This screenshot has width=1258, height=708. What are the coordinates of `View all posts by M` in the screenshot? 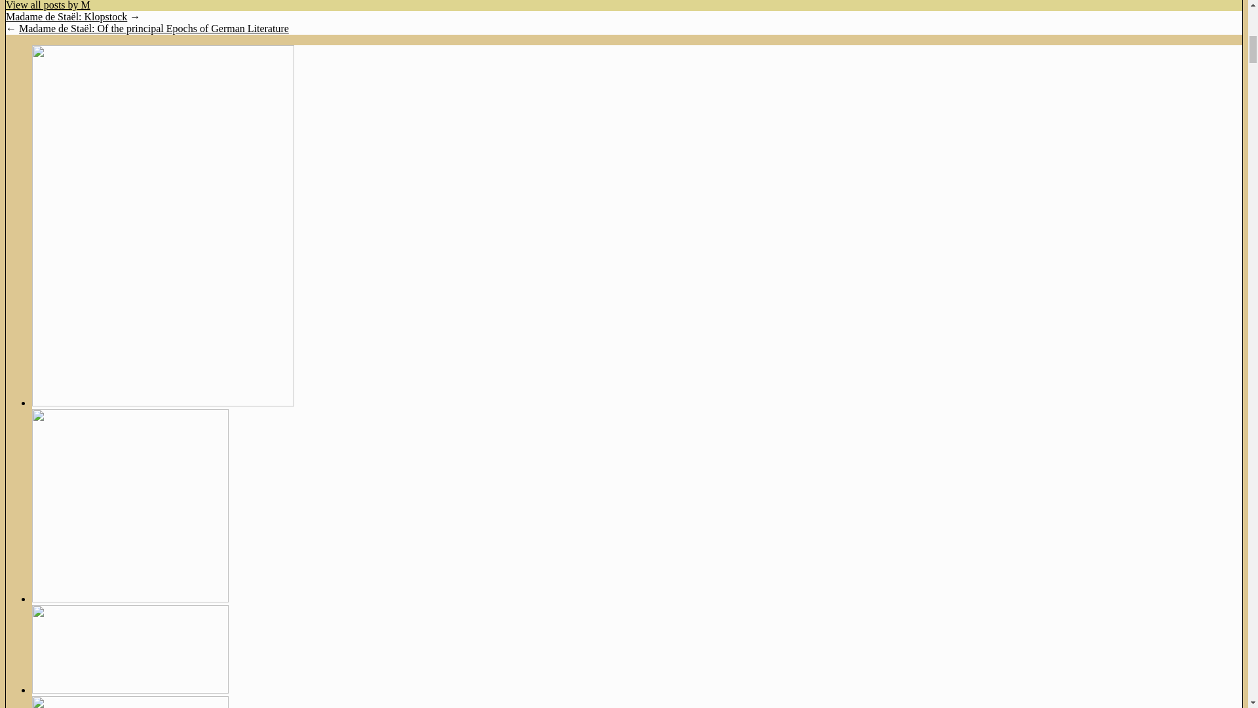 It's located at (48, 5).